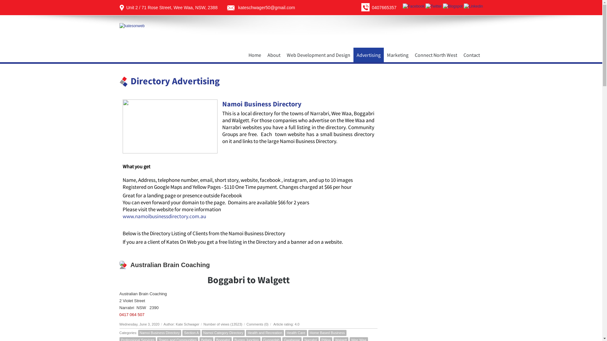 The image size is (607, 341). Describe the element at coordinates (328, 333) in the screenshot. I see `Home Based Business` at that location.